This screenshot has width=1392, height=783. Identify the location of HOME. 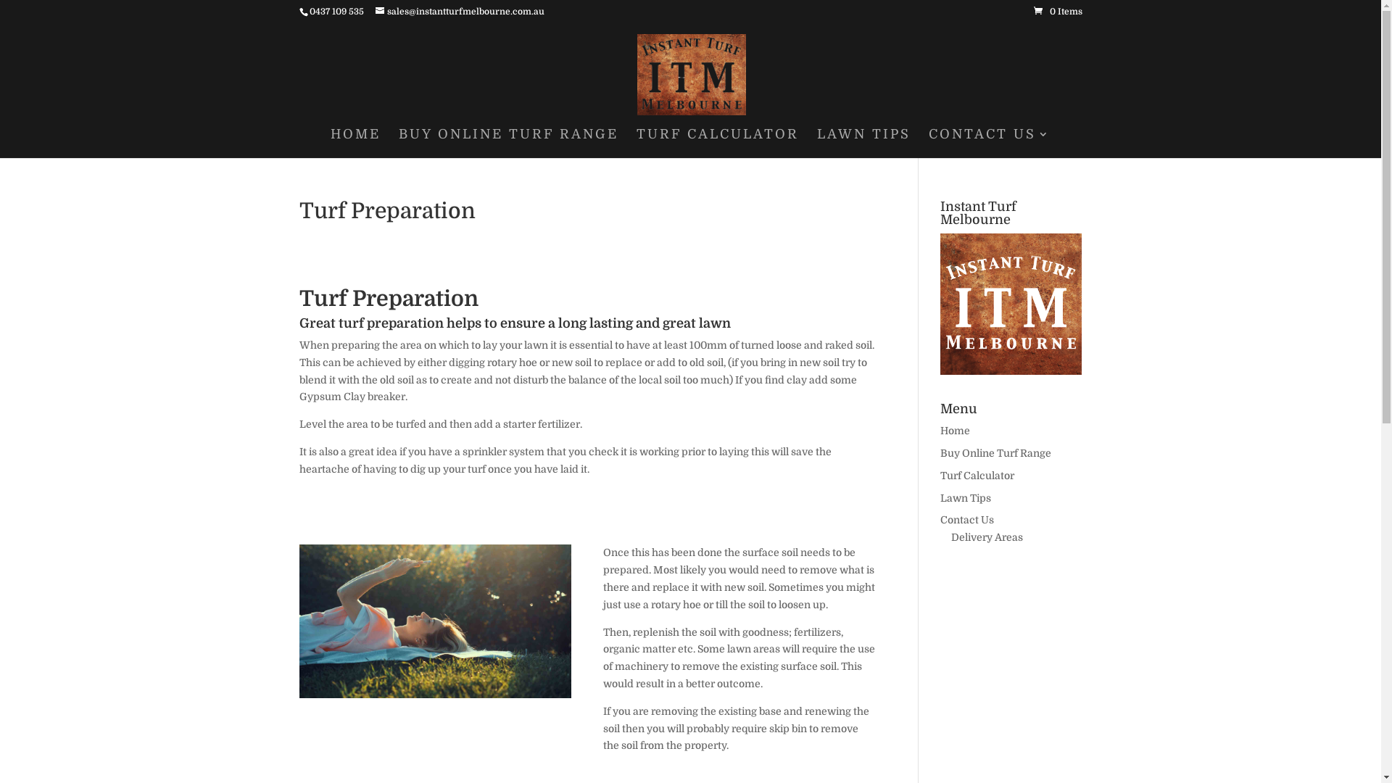
(355, 144).